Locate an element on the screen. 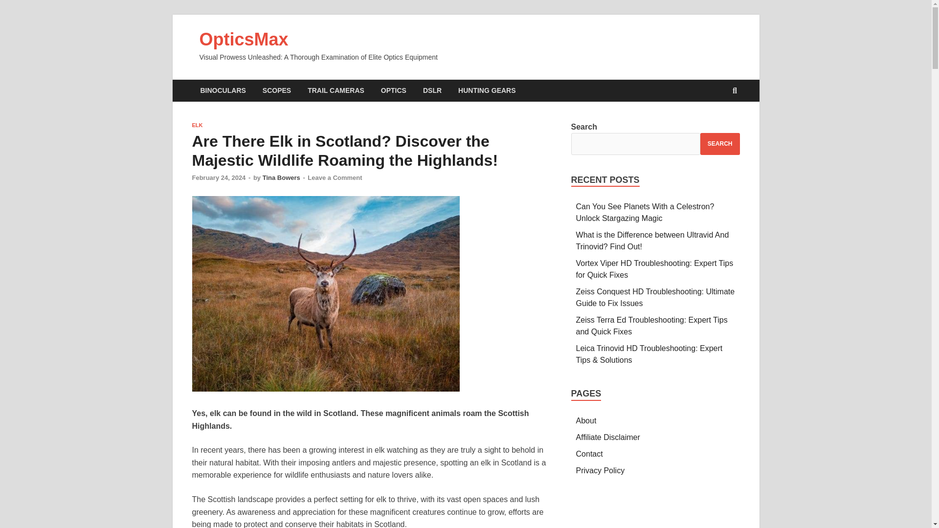 This screenshot has width=939, height=528. TRAIL CAMERAS is located at coordinates (336, 91).